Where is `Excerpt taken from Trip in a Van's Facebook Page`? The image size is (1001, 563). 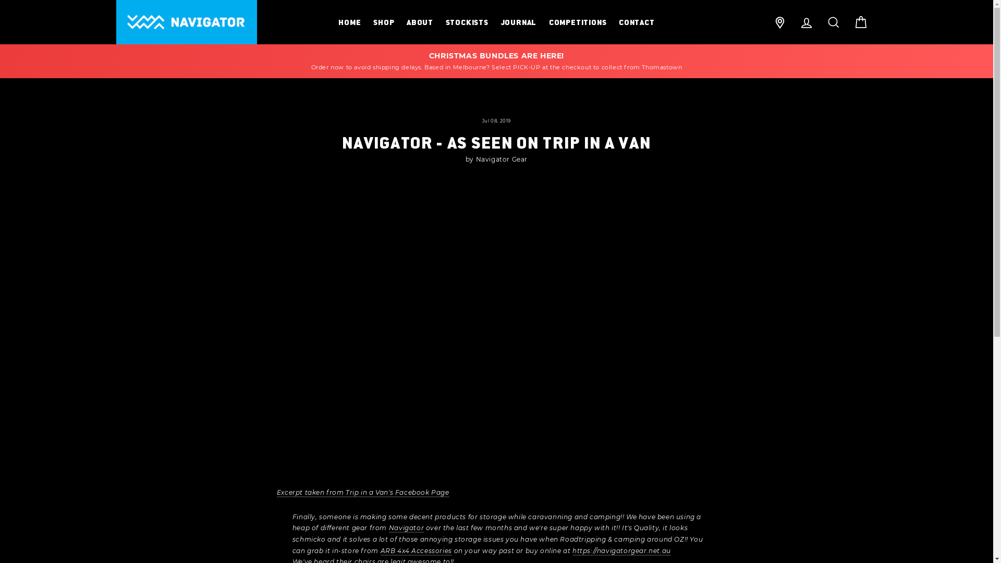
Excerpt taken from Trip in a Van's Facebook Page is located at coordinates (363, 493).